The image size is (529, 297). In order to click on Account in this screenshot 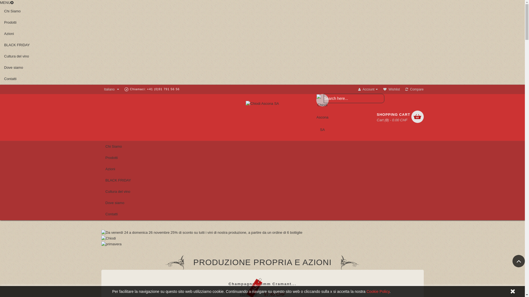, I will do `click(368, 89)`.